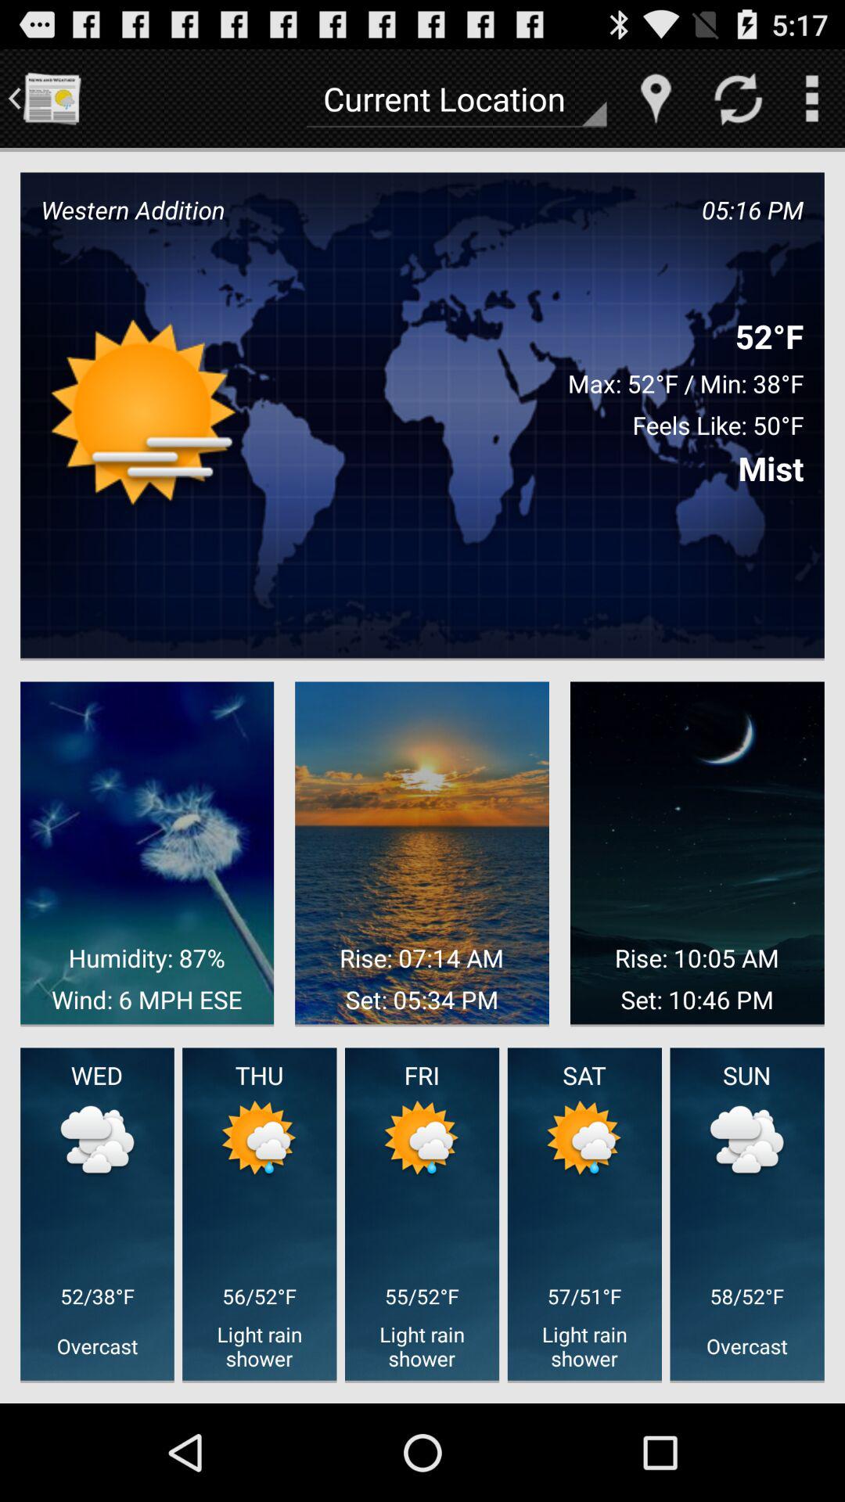 The image size is (845, 1502). I want to click on tap app next to the current location item, so click(52, 99).